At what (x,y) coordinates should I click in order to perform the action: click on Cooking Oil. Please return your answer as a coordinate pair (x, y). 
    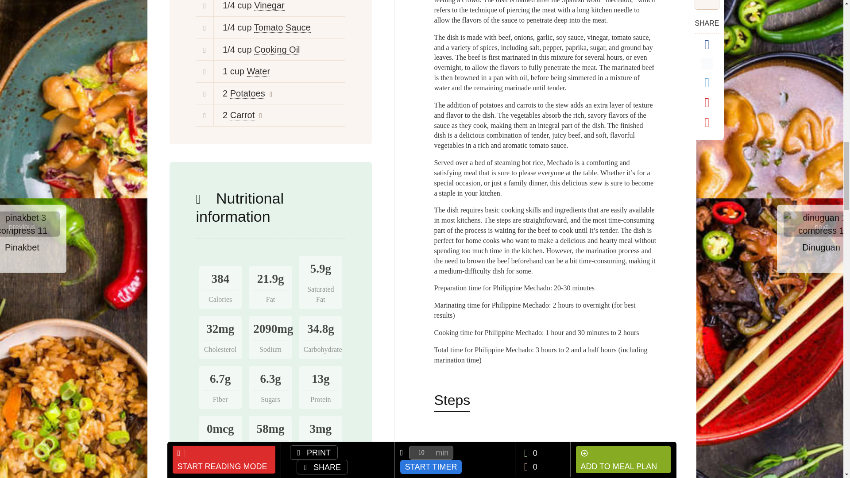
    Looking at the image, I should click on (277, 50).